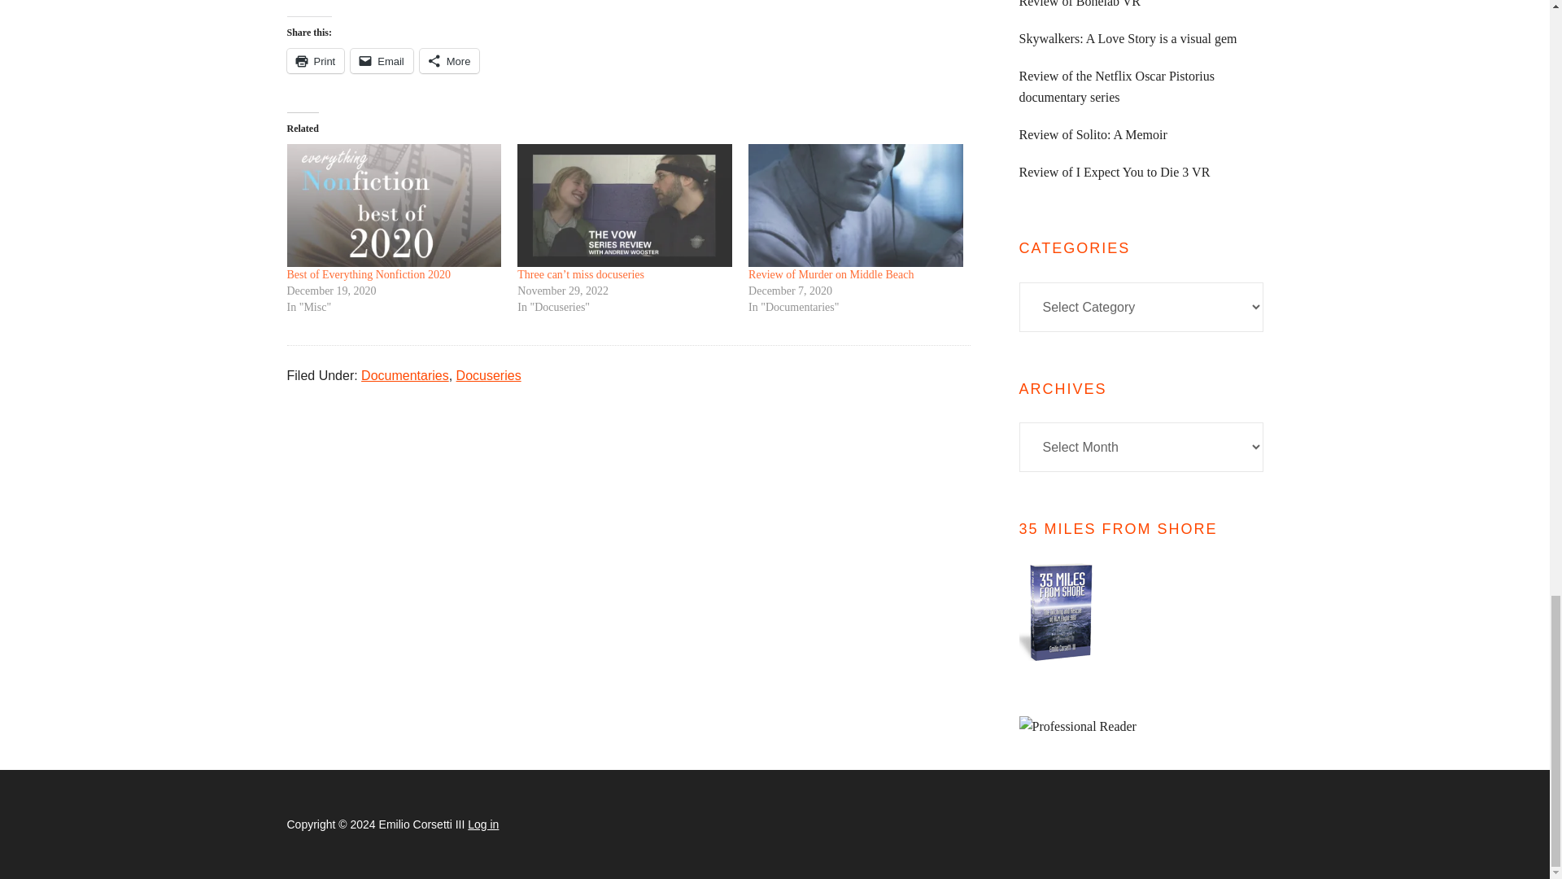  Describe the element at coordinates (368, 274) in the screenshot. I see `Best of Everything Nonfiction 2020` at that location.